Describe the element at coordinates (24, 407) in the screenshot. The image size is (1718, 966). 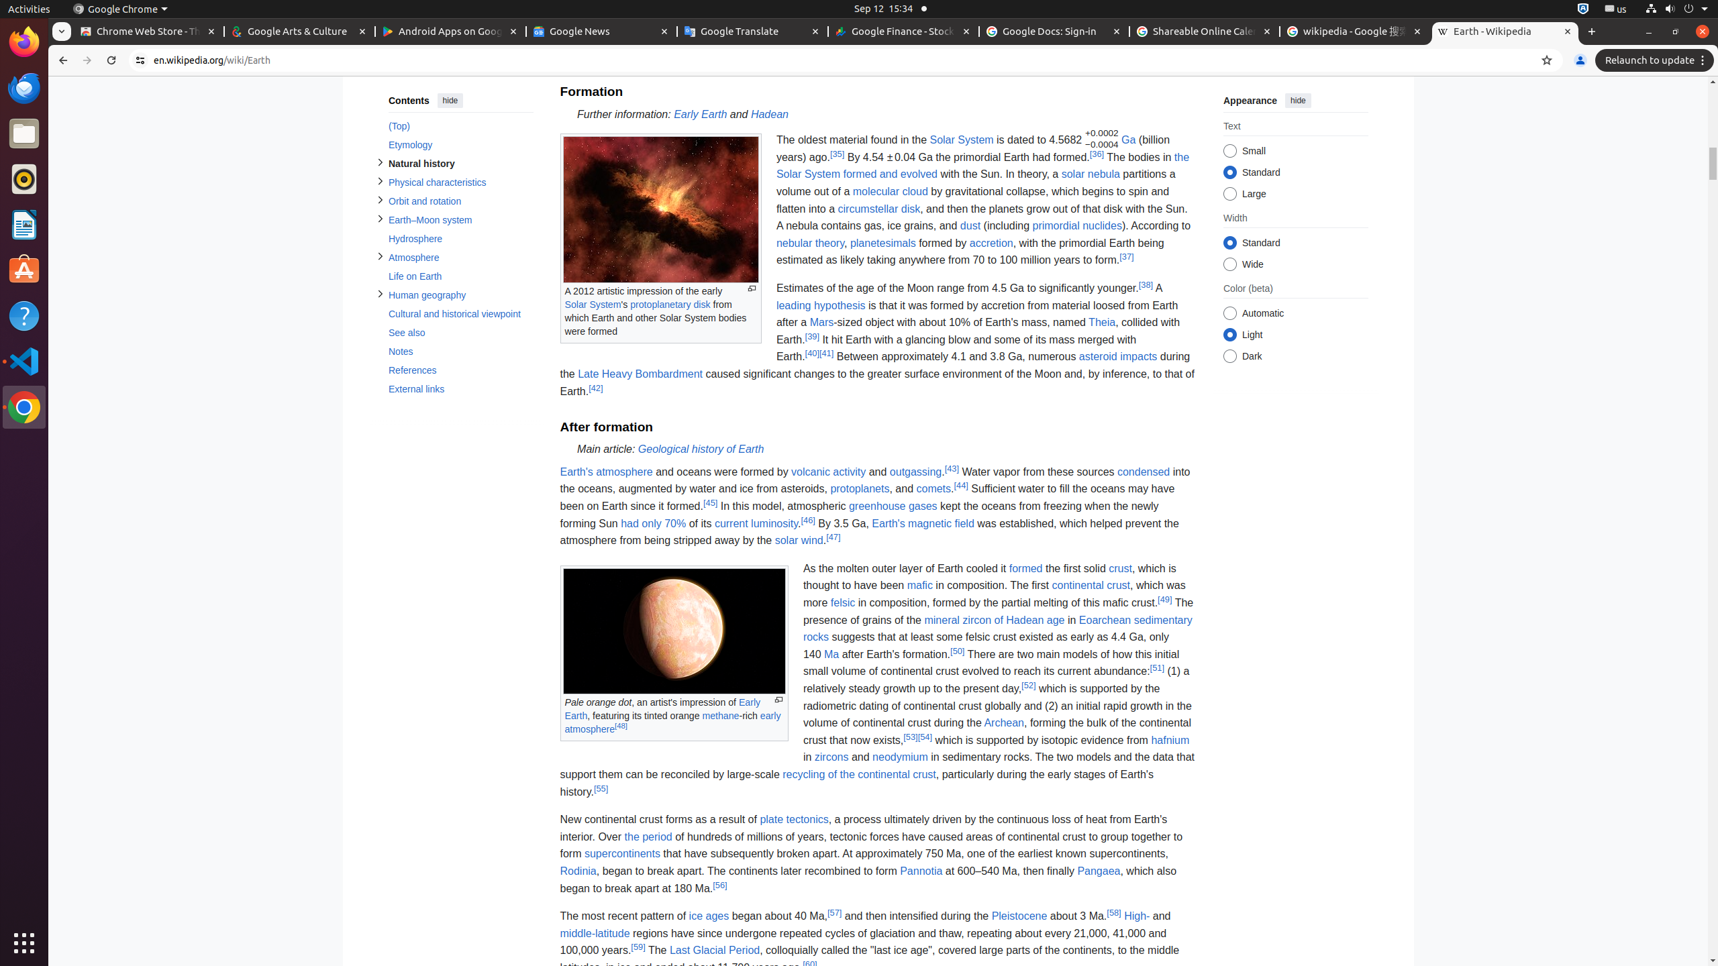
I see `Google Chrome` at that location.